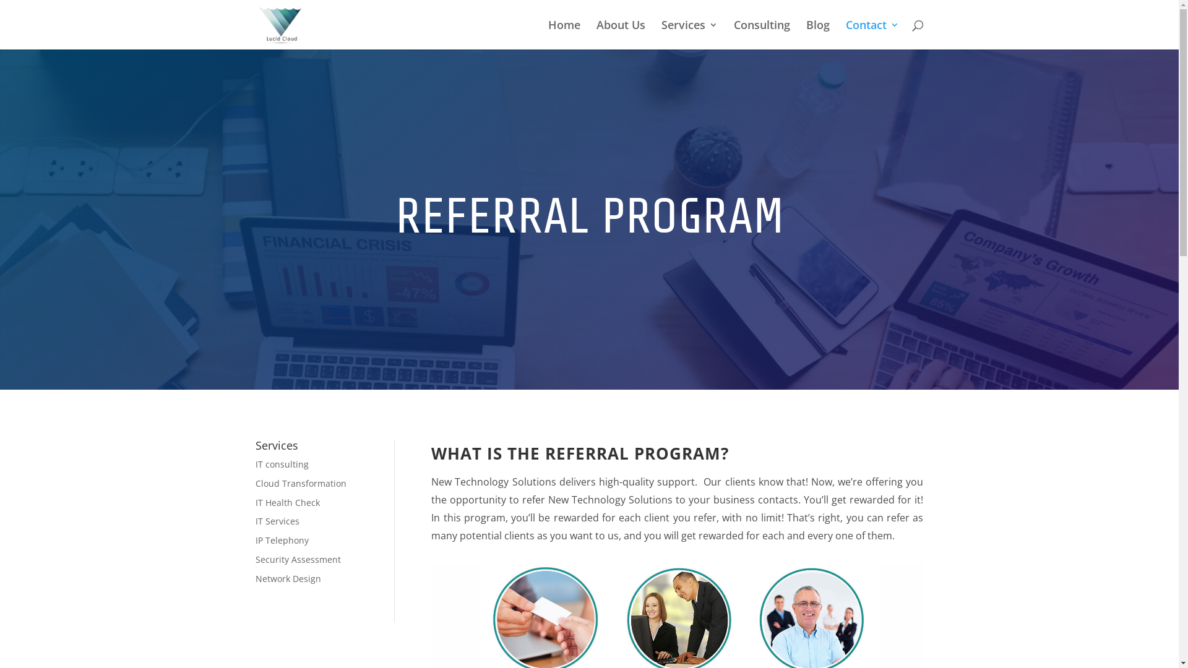  What do you see at coordinates (872, 35) in the screenshot?
I see `Contact` at bounding box center [872, 35].